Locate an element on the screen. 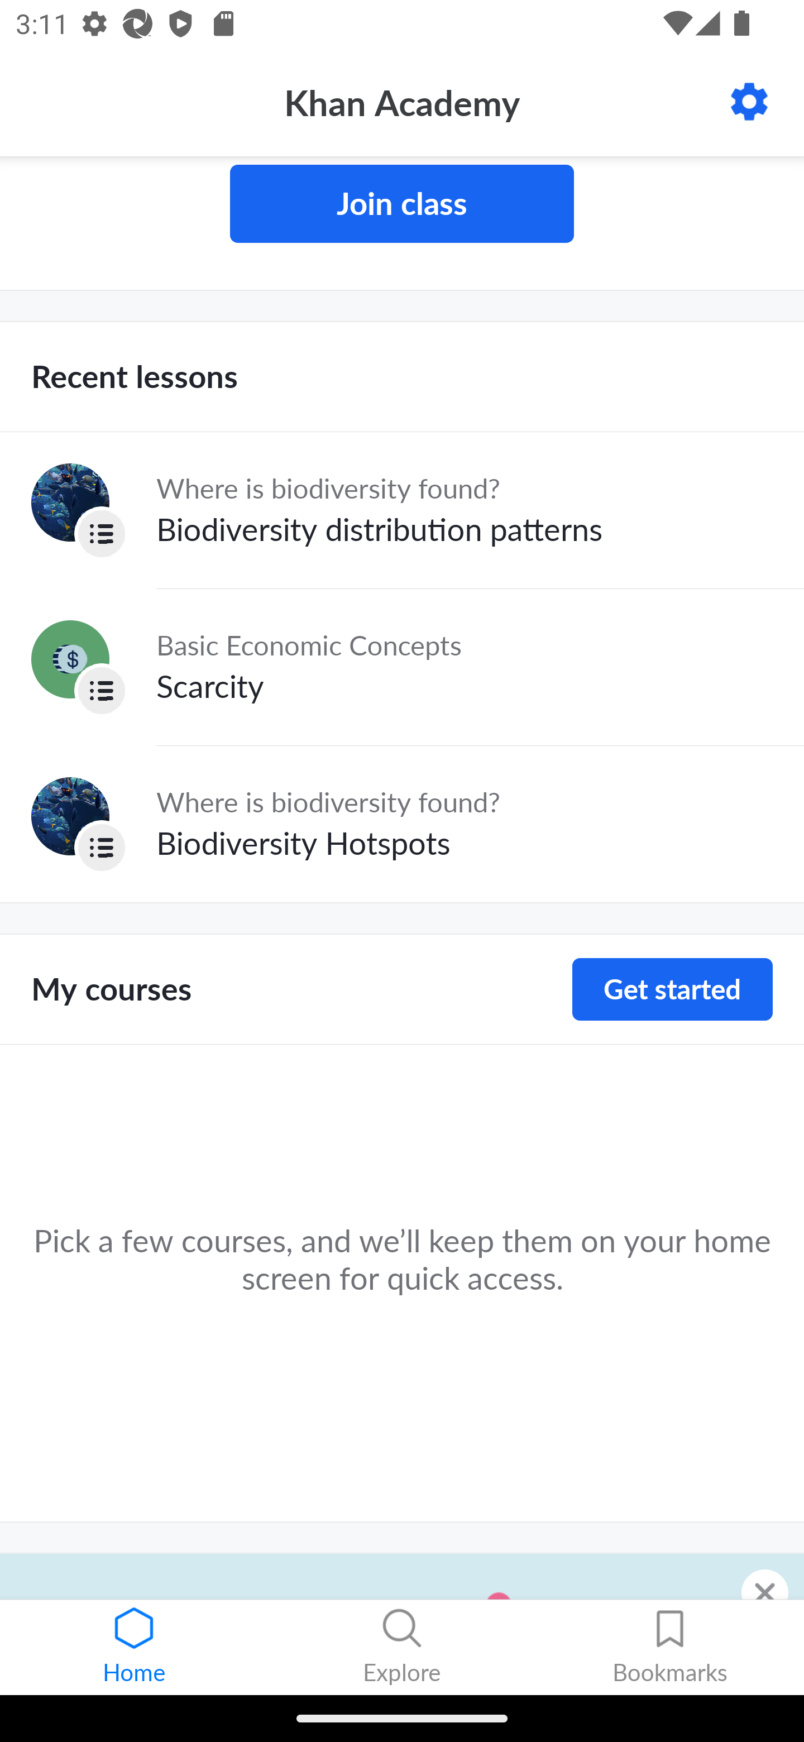 The height and width of the screenshot is (1742, 804). Bookmarks is located at coordinates (670, 1648).